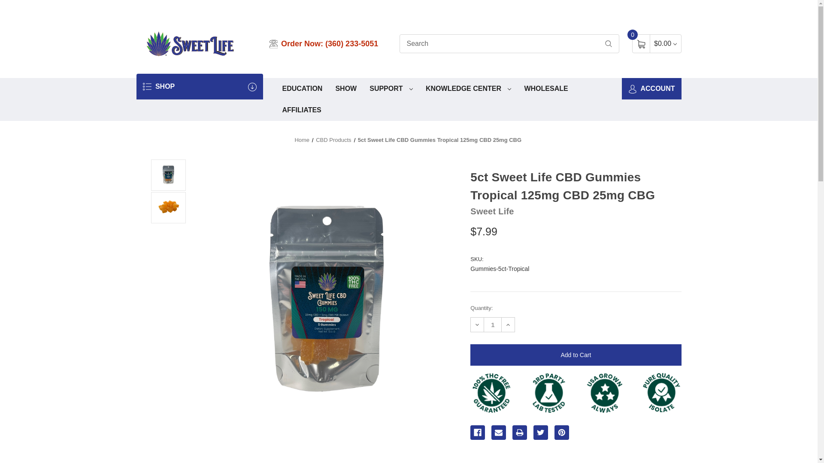 This screenshot has height=463, width=824. Describe the element at coordinates (493, 325) in the screenshot. I see `1` at that location.